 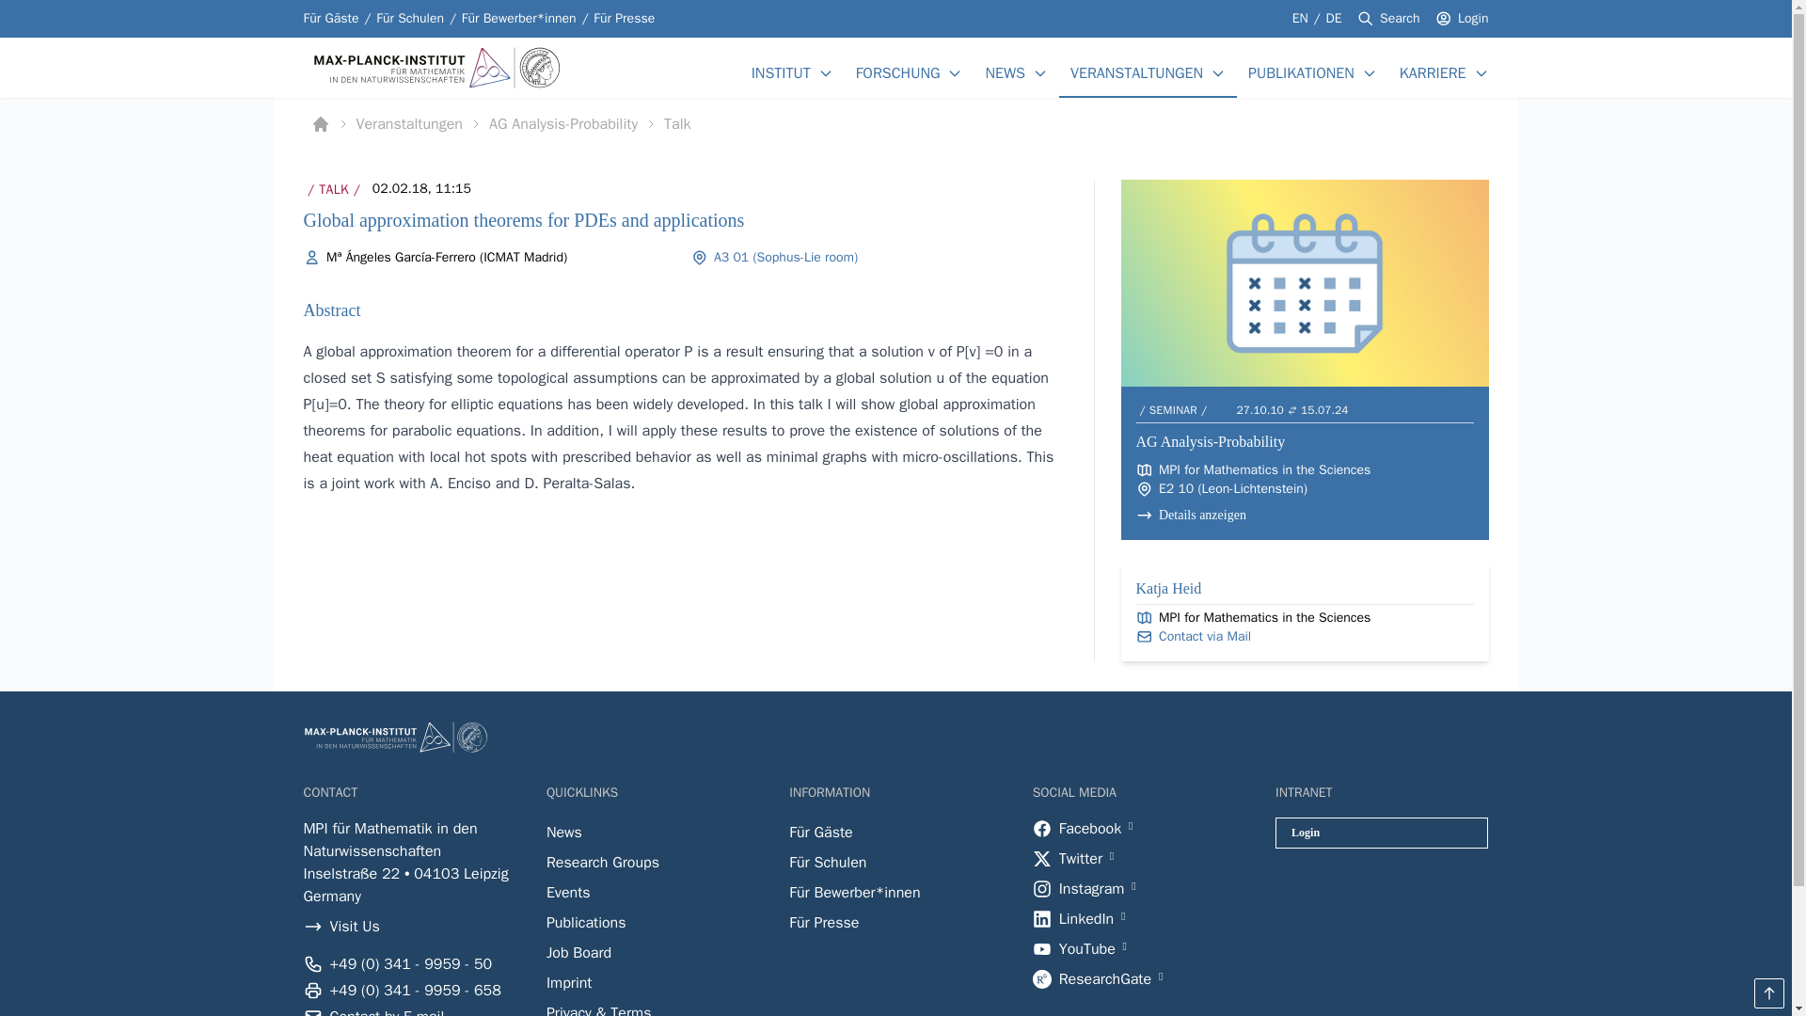 I want to click on Search, so click(x=1400, y=19).